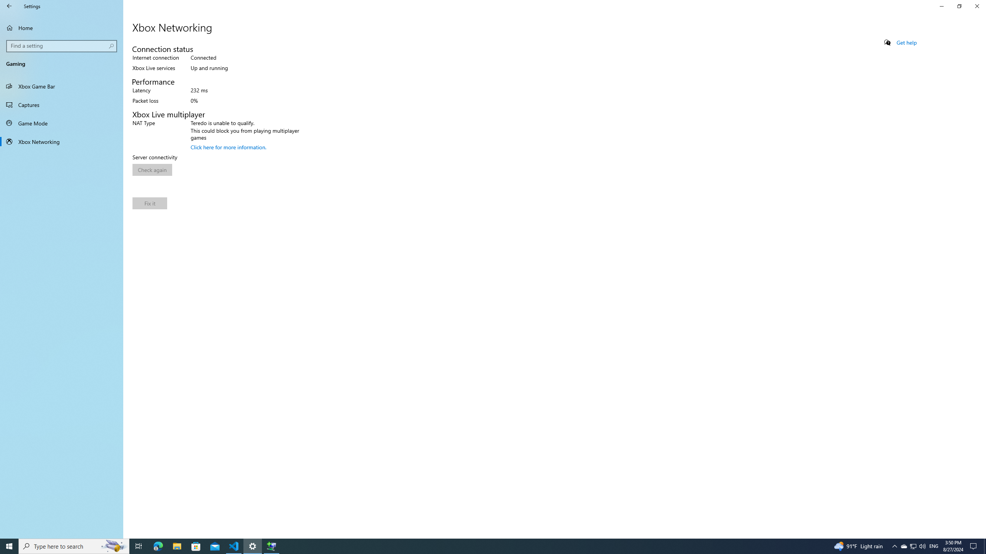 The height and width of the screenshot is (554, 986). Describe the element at coordinates (153, 170) in the screenshot. I see `Microsoft Edge` at that location.